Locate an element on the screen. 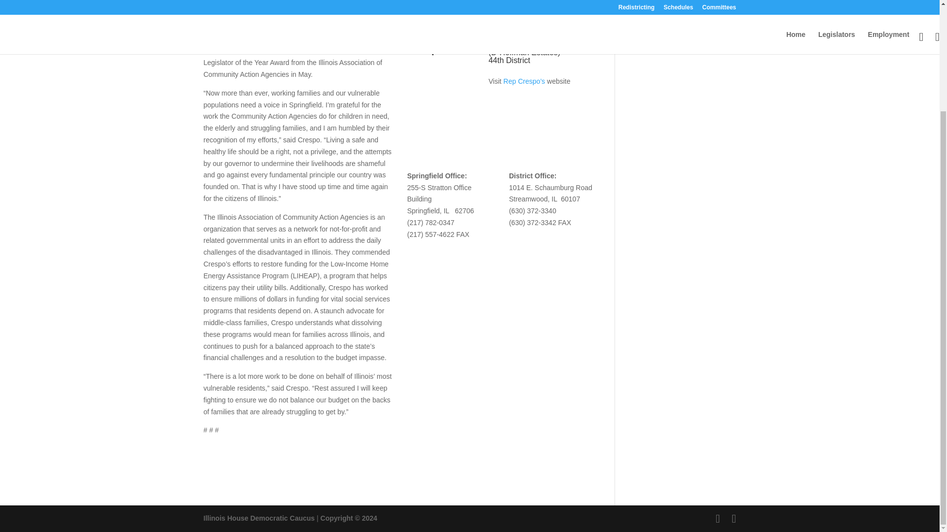 The width and height of the screenshot is (947, 532). Follow on Facebook is located at coordinates (496, 101).